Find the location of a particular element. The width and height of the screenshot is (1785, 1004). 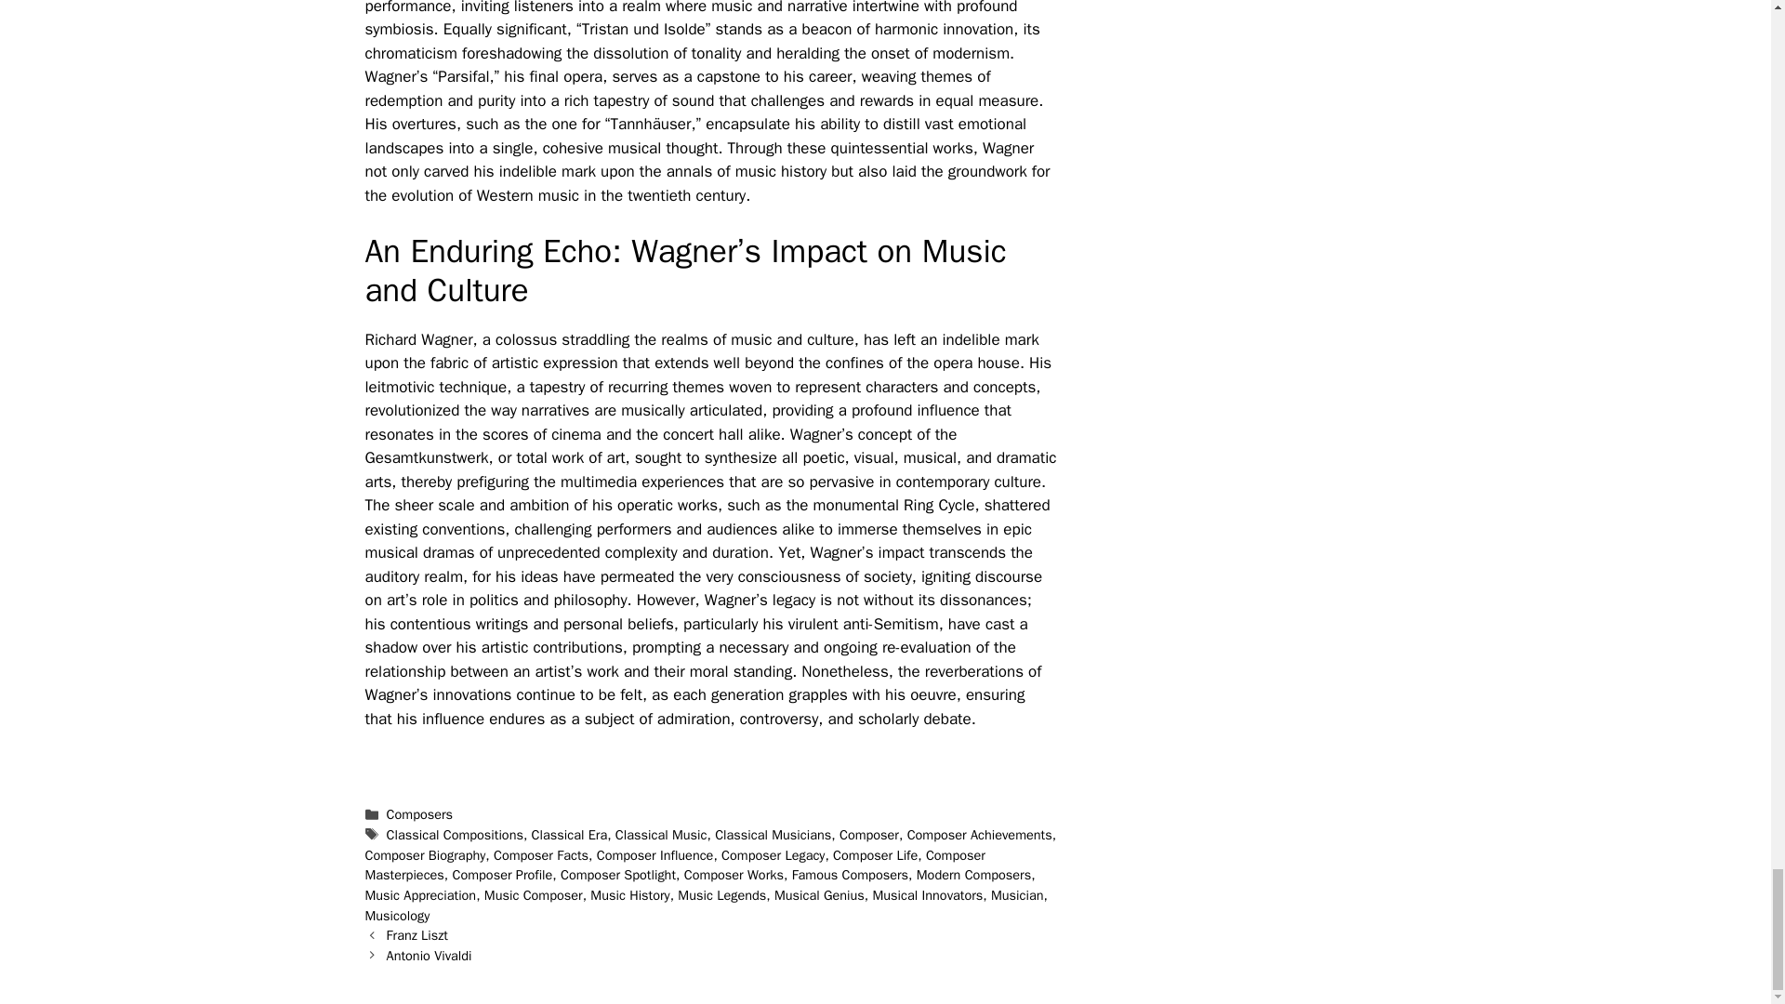

Classical Compositions is located at coordinates (455, 835).